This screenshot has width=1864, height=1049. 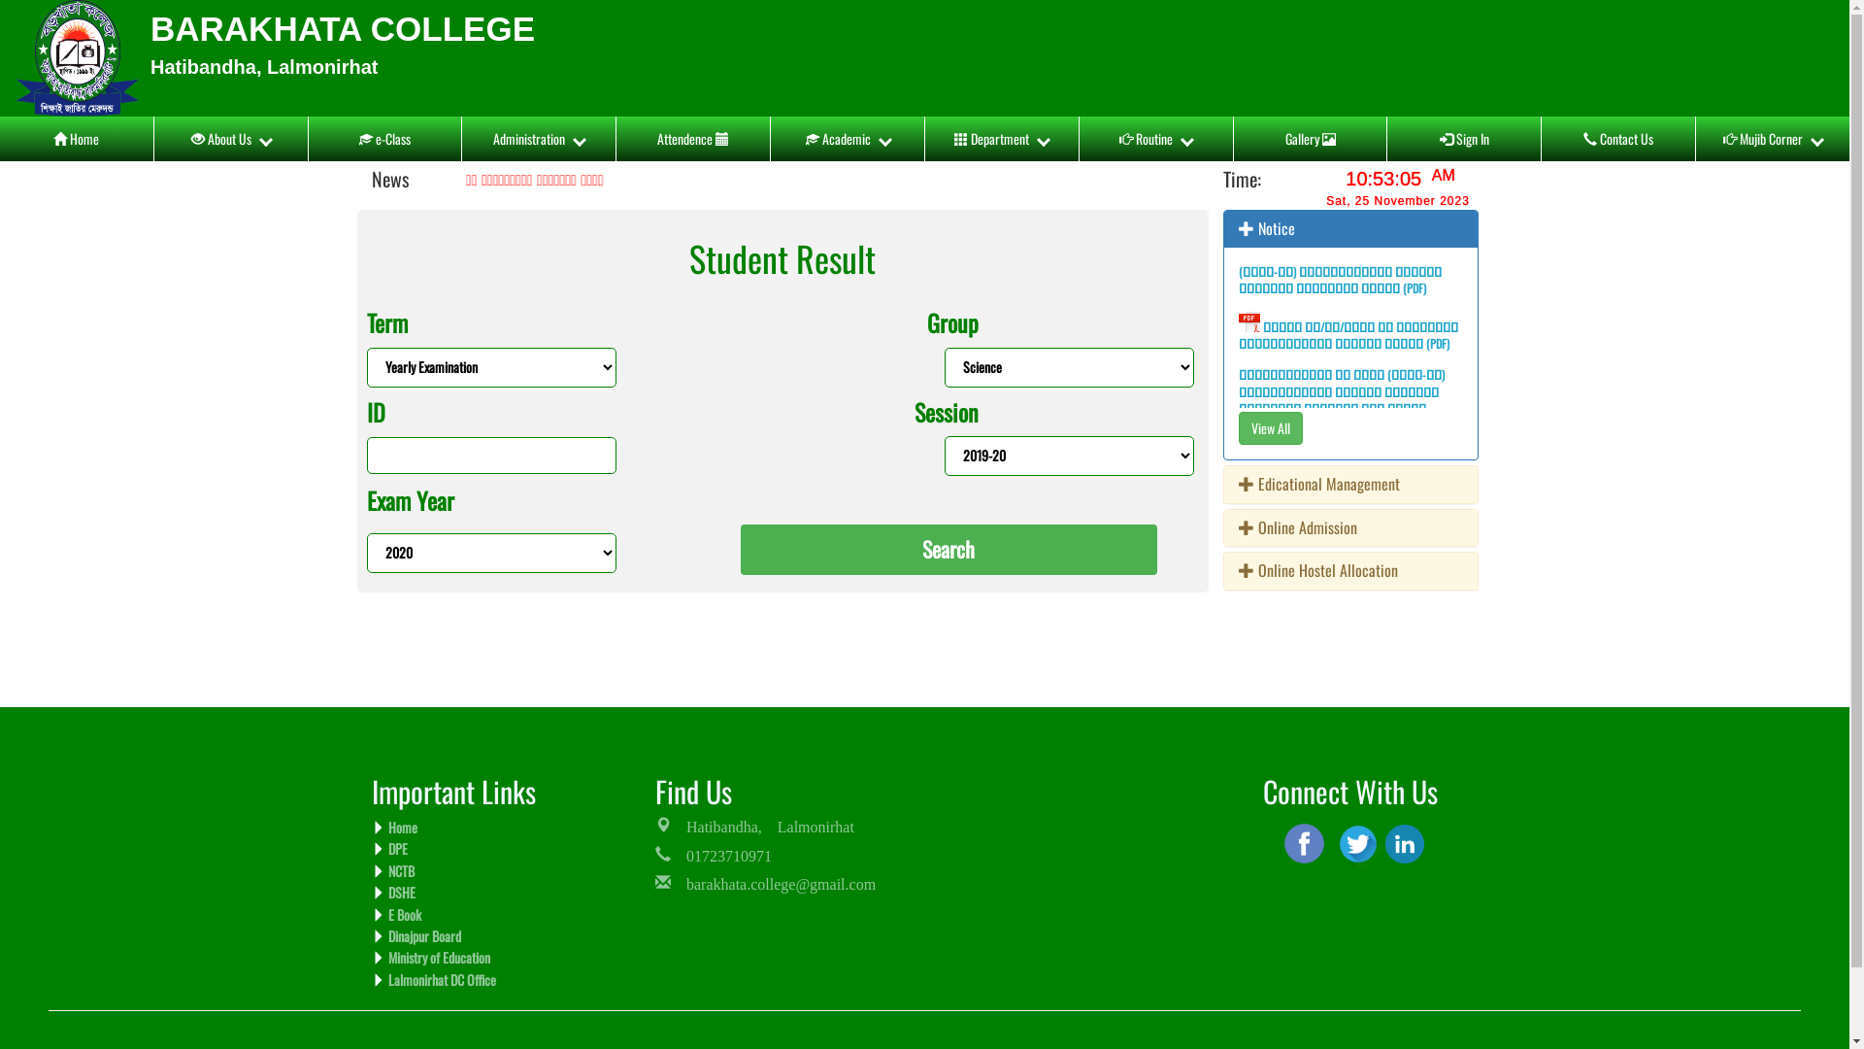 What do you see at coordinates (848, 139) in the screenshot?
I see `Academic` at bounding box center [848, 139].